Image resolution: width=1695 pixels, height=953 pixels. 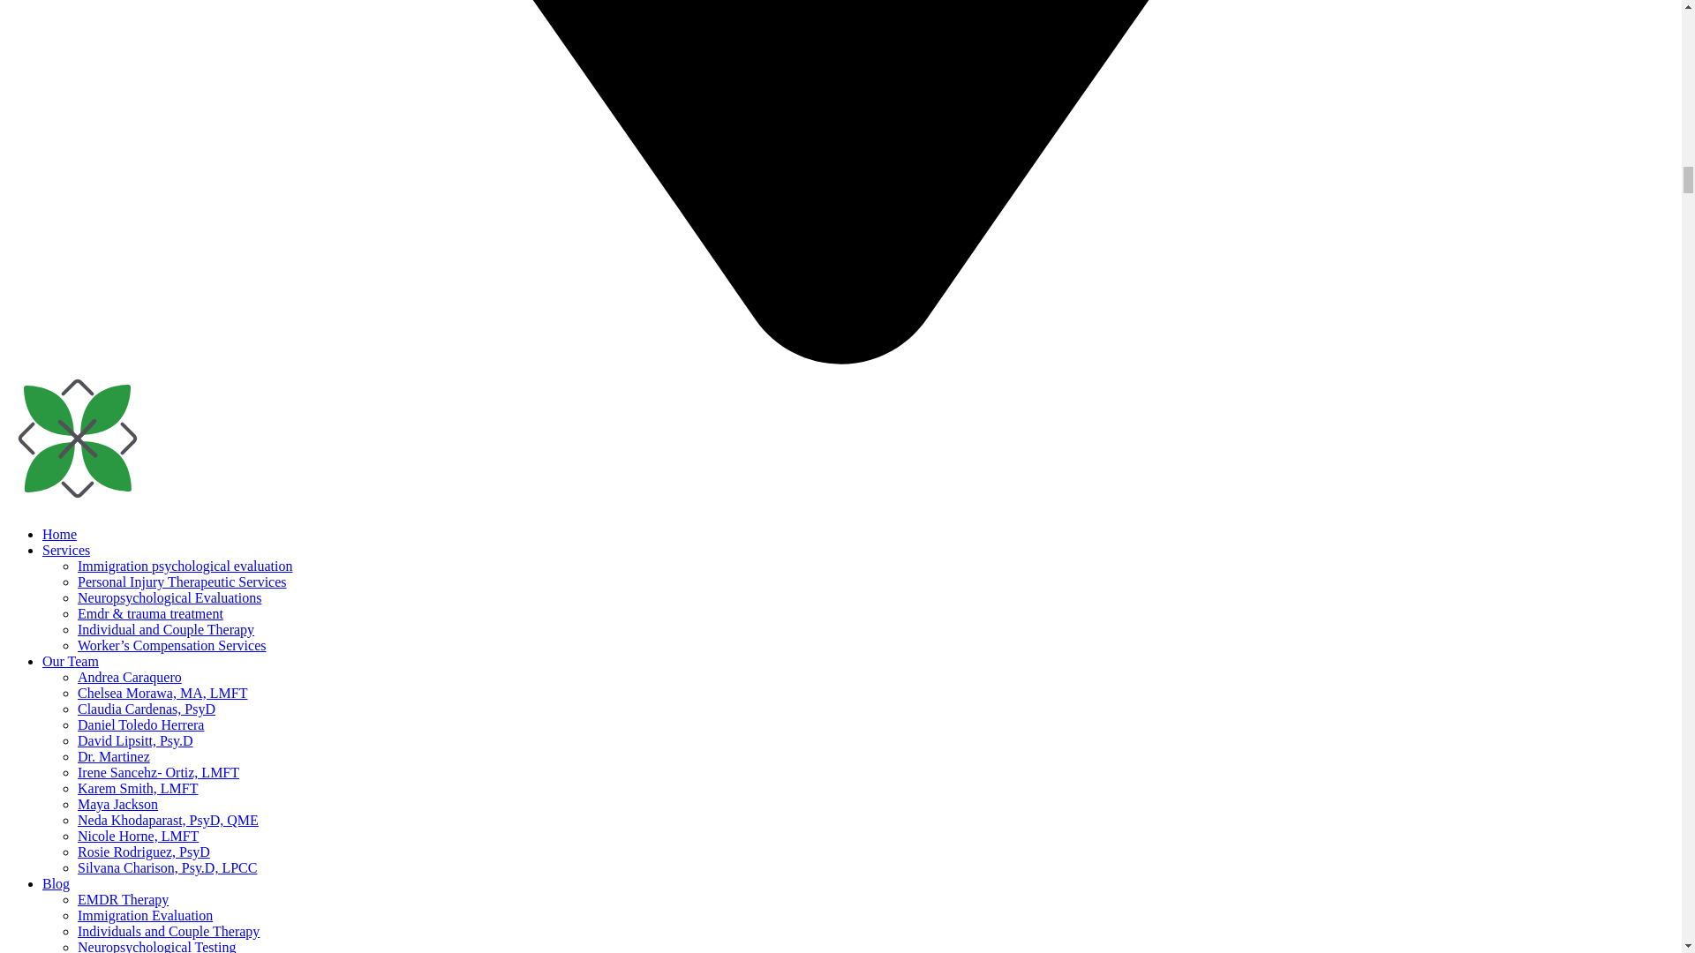 What do you see at coordinates (147, 709) in the screenshot?
I see `Claudia Cardenas, PsyD` at bounding box center [147, 709].